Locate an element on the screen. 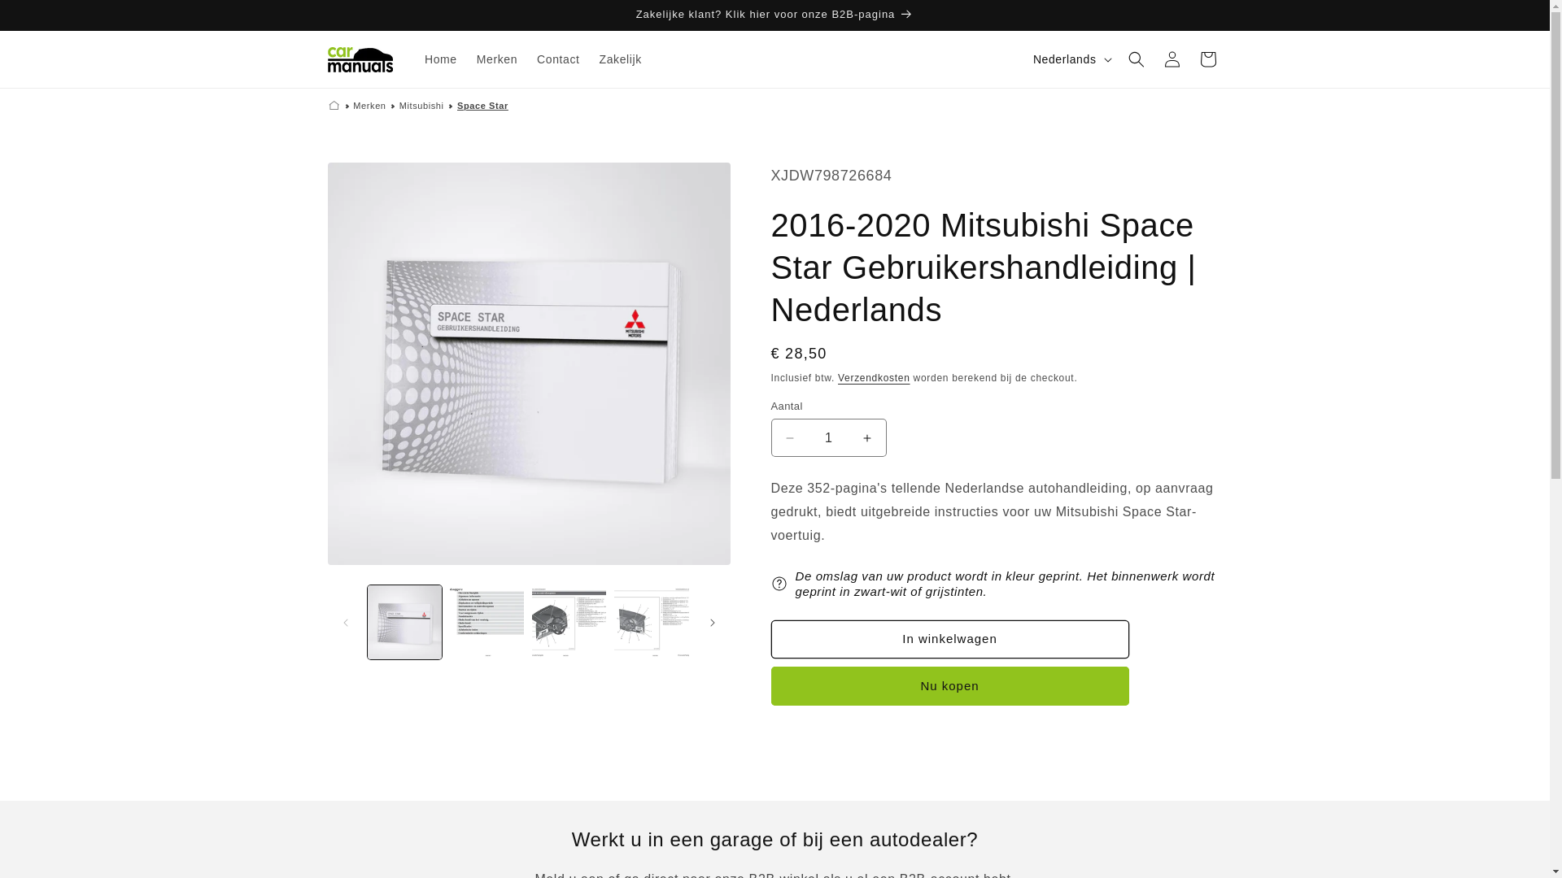 Image resolution: width=1562 pixels, height=878 pixels. Space Star is located at coordinates (482, 106).